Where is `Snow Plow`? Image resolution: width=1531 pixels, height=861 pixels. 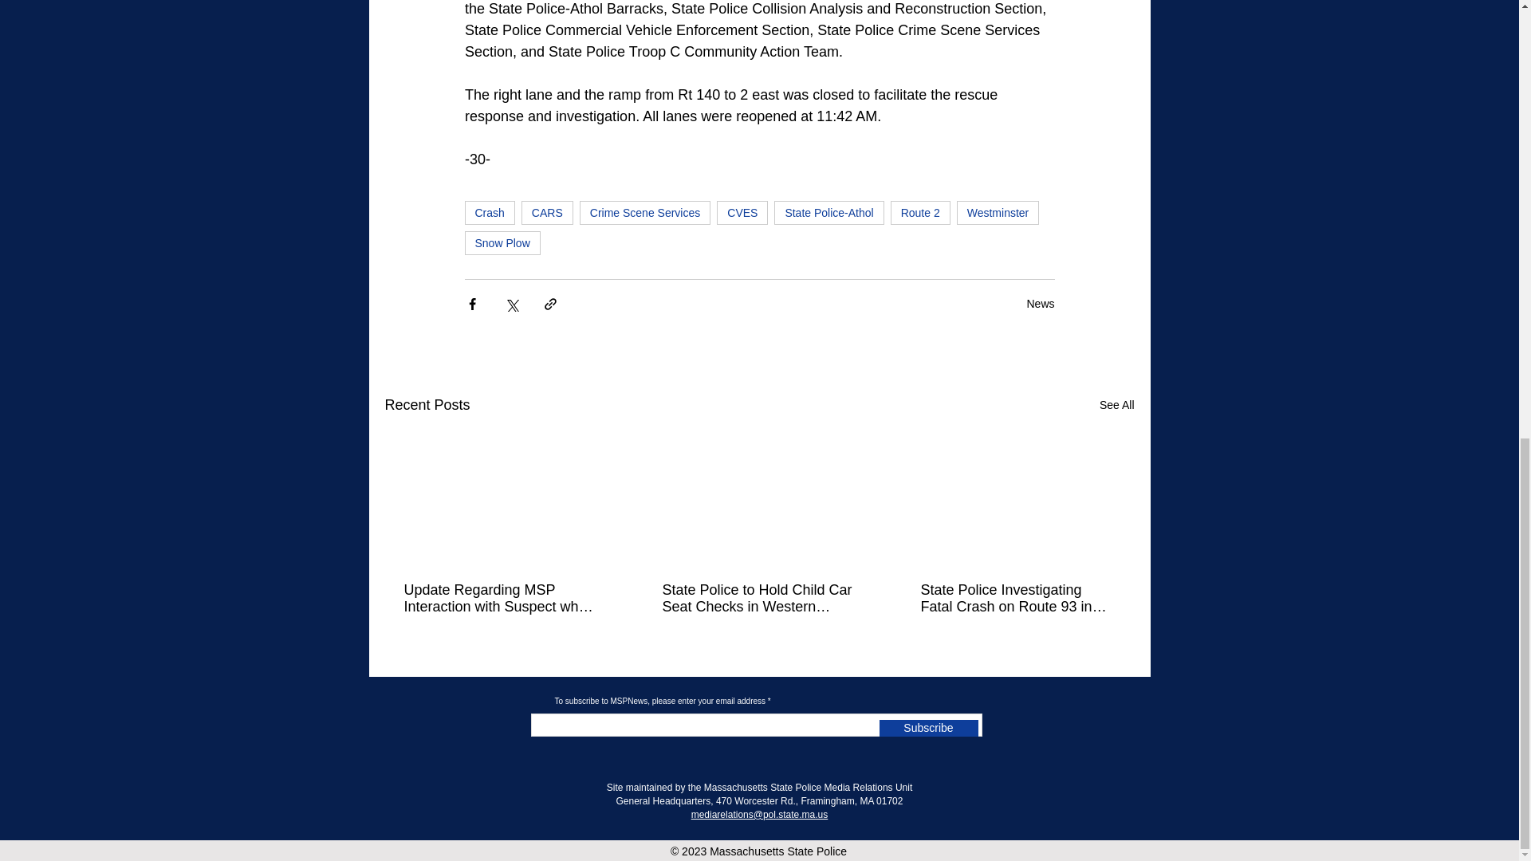
Snow Plow is located at coordinates (502, 242).